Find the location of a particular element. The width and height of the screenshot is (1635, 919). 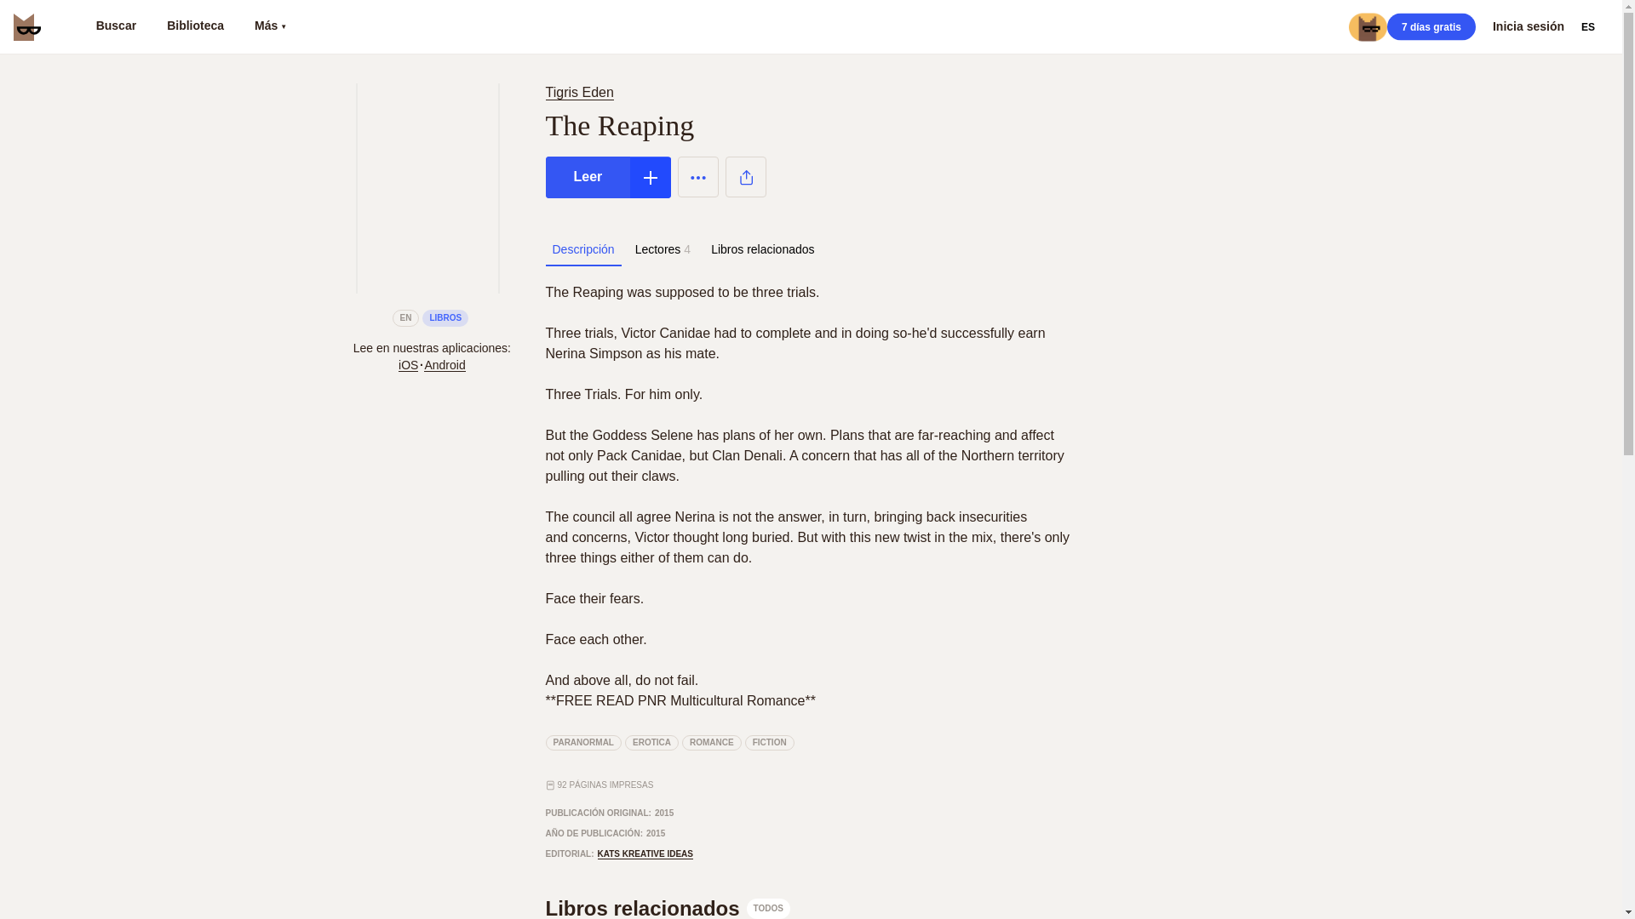

Leer is located at coordinates (587, 177).